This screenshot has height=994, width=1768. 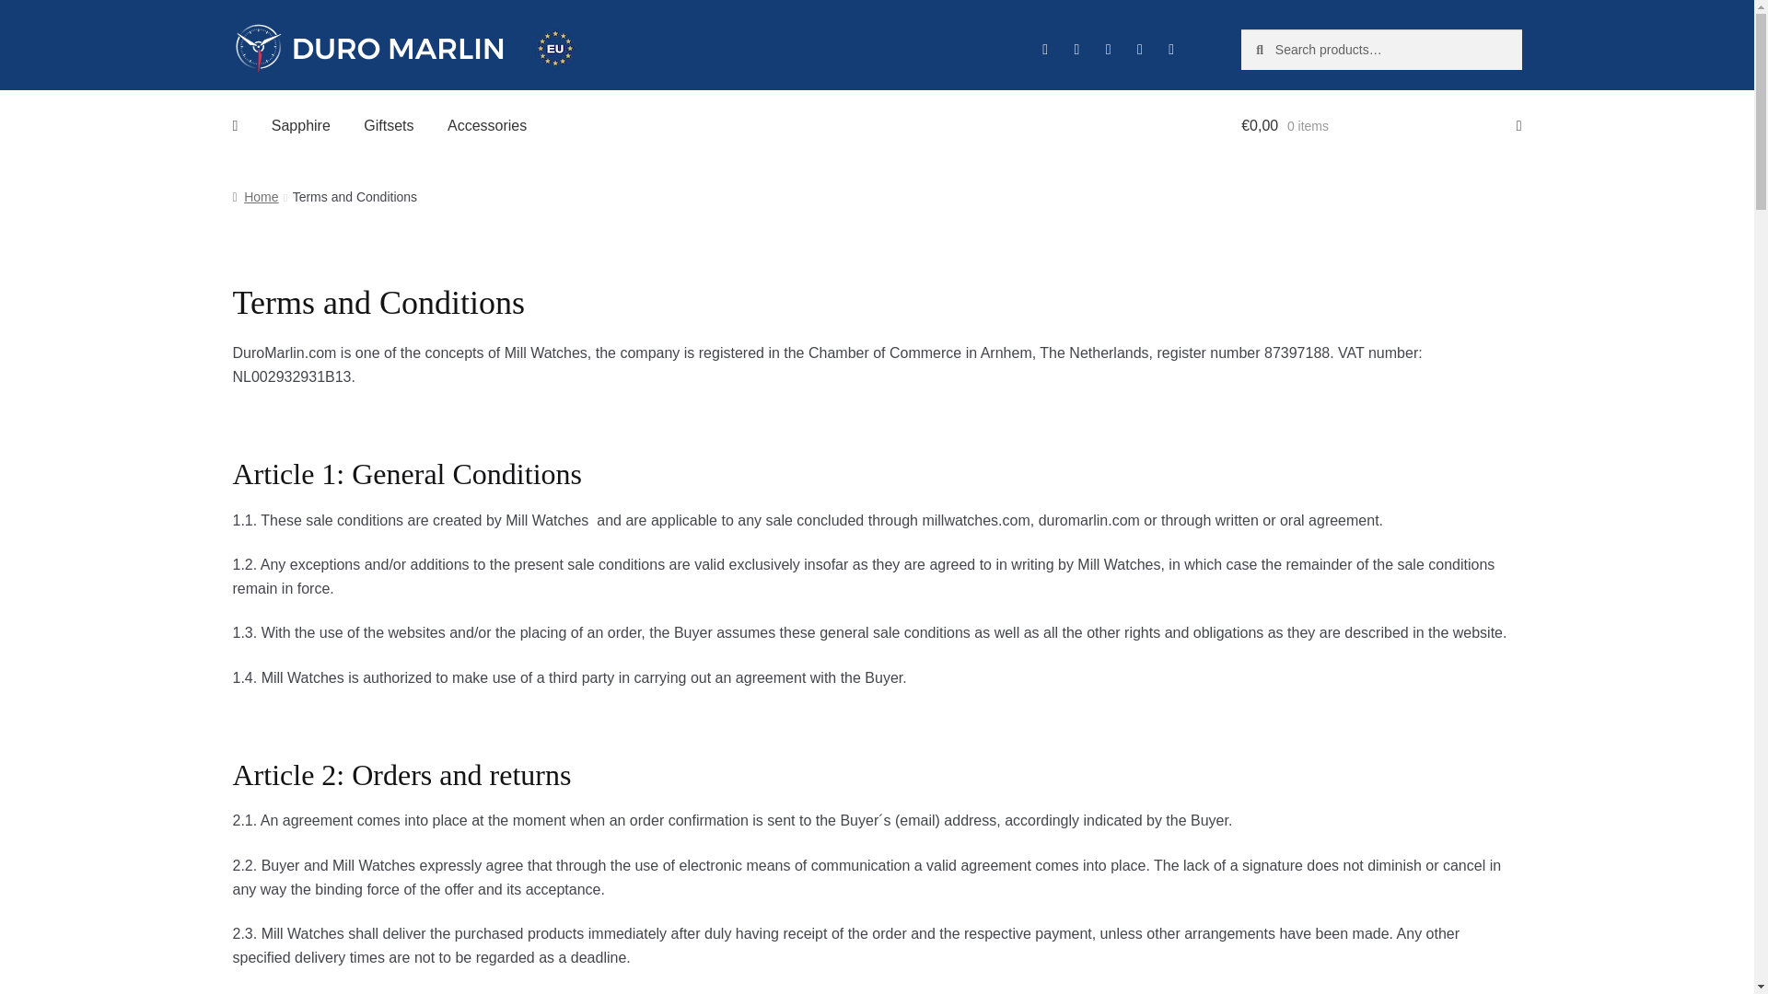 What do you see at coordinates (300, 126) in the screenshot?
I see `Sapphire` at bounding box center [300, 126].